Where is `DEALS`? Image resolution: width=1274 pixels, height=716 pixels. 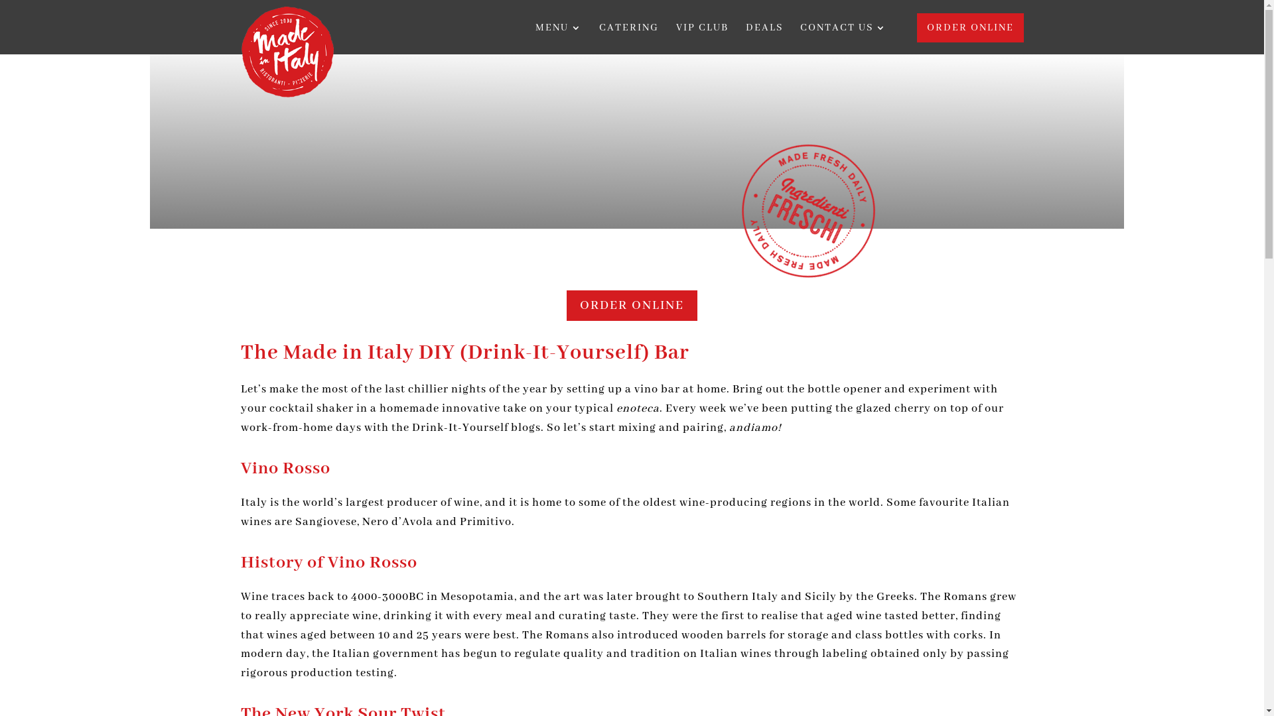
DEALS is located at coordinates (764, 38).